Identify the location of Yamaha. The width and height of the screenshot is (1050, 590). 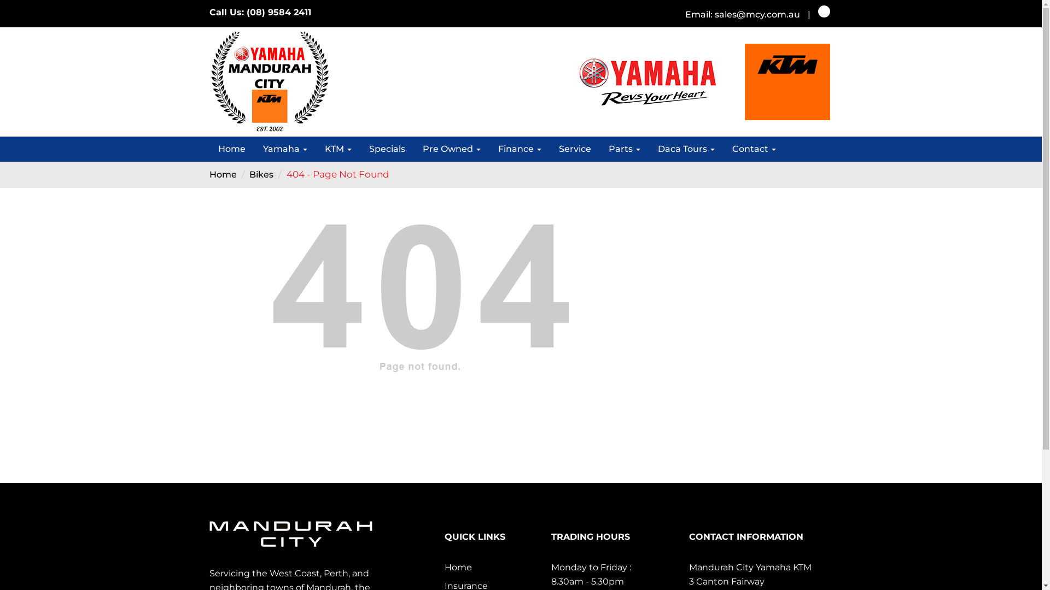
(284, 149).